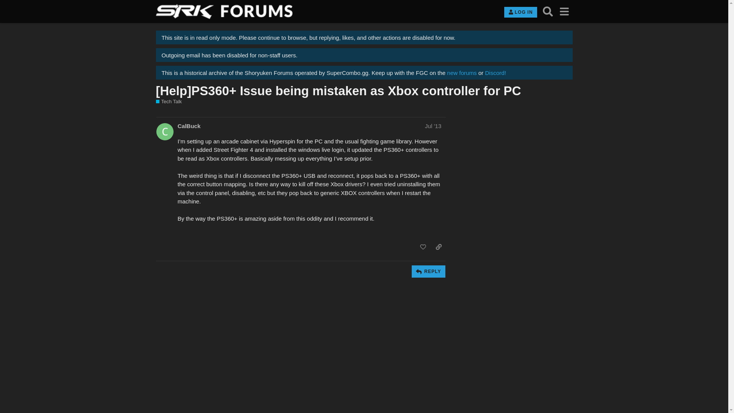 This screenshot has height=413, width=734. What do you see at coordinates (423, 247) in the screenshot?
I see `like this post` at bounding box center [423, 247].